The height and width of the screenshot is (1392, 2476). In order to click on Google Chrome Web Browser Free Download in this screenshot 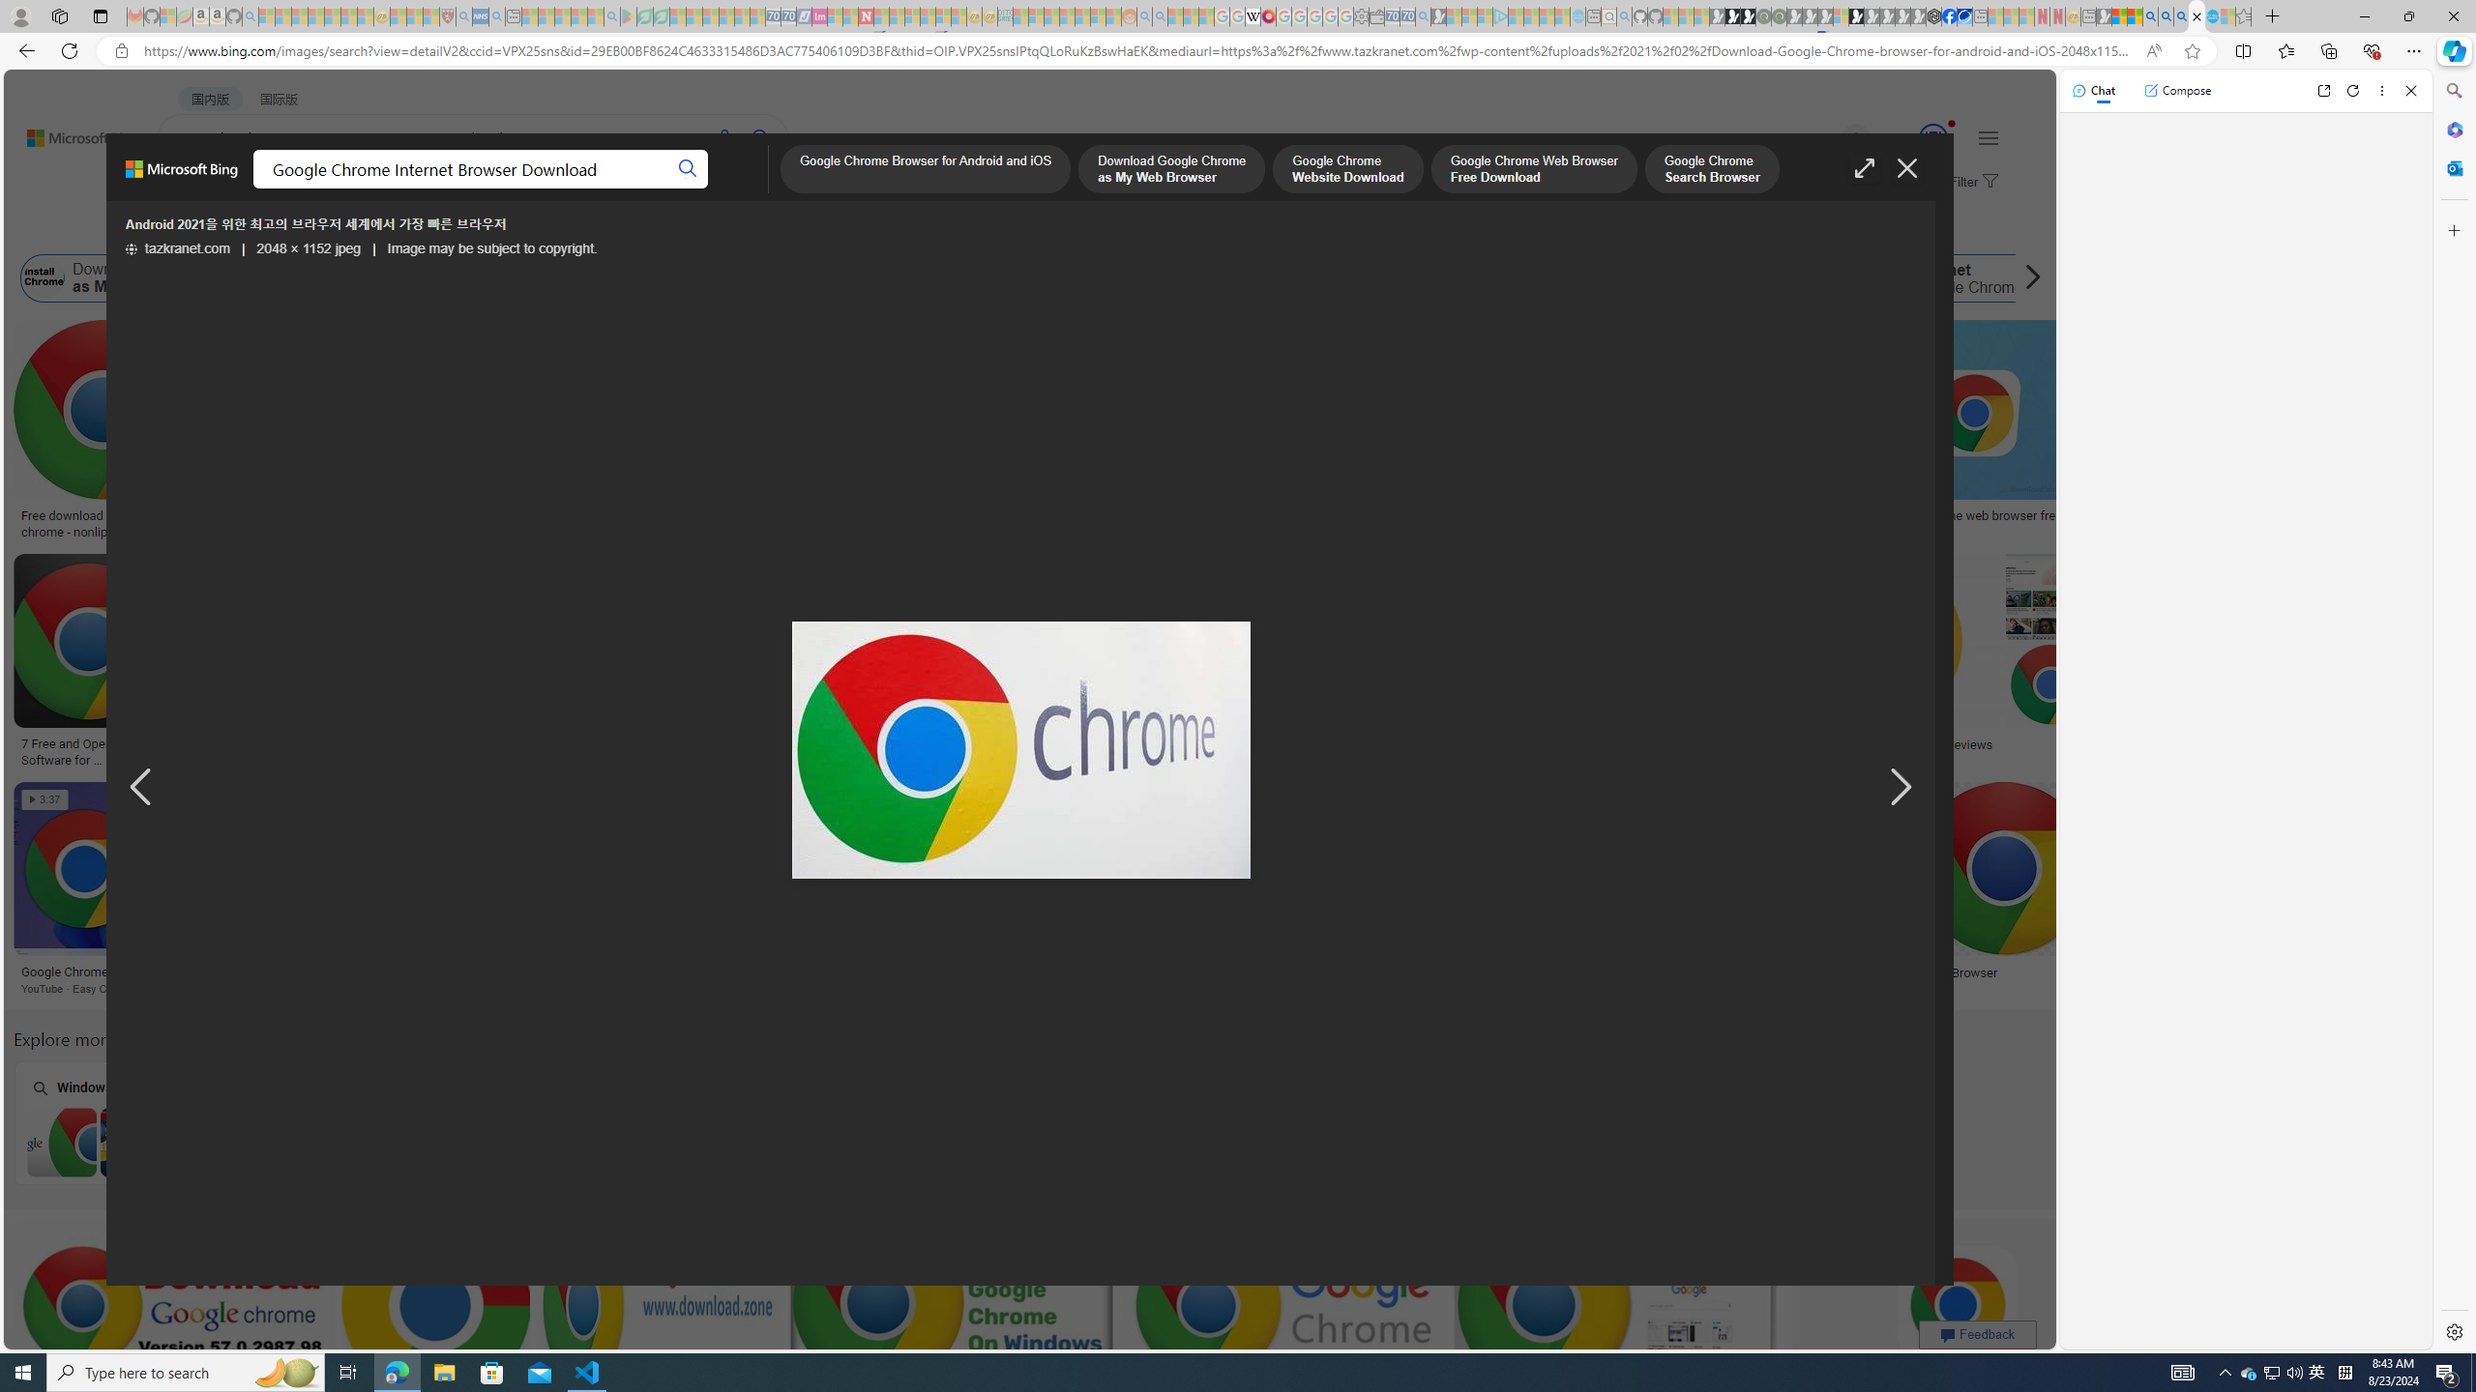, I will do `click(524, 278)`.